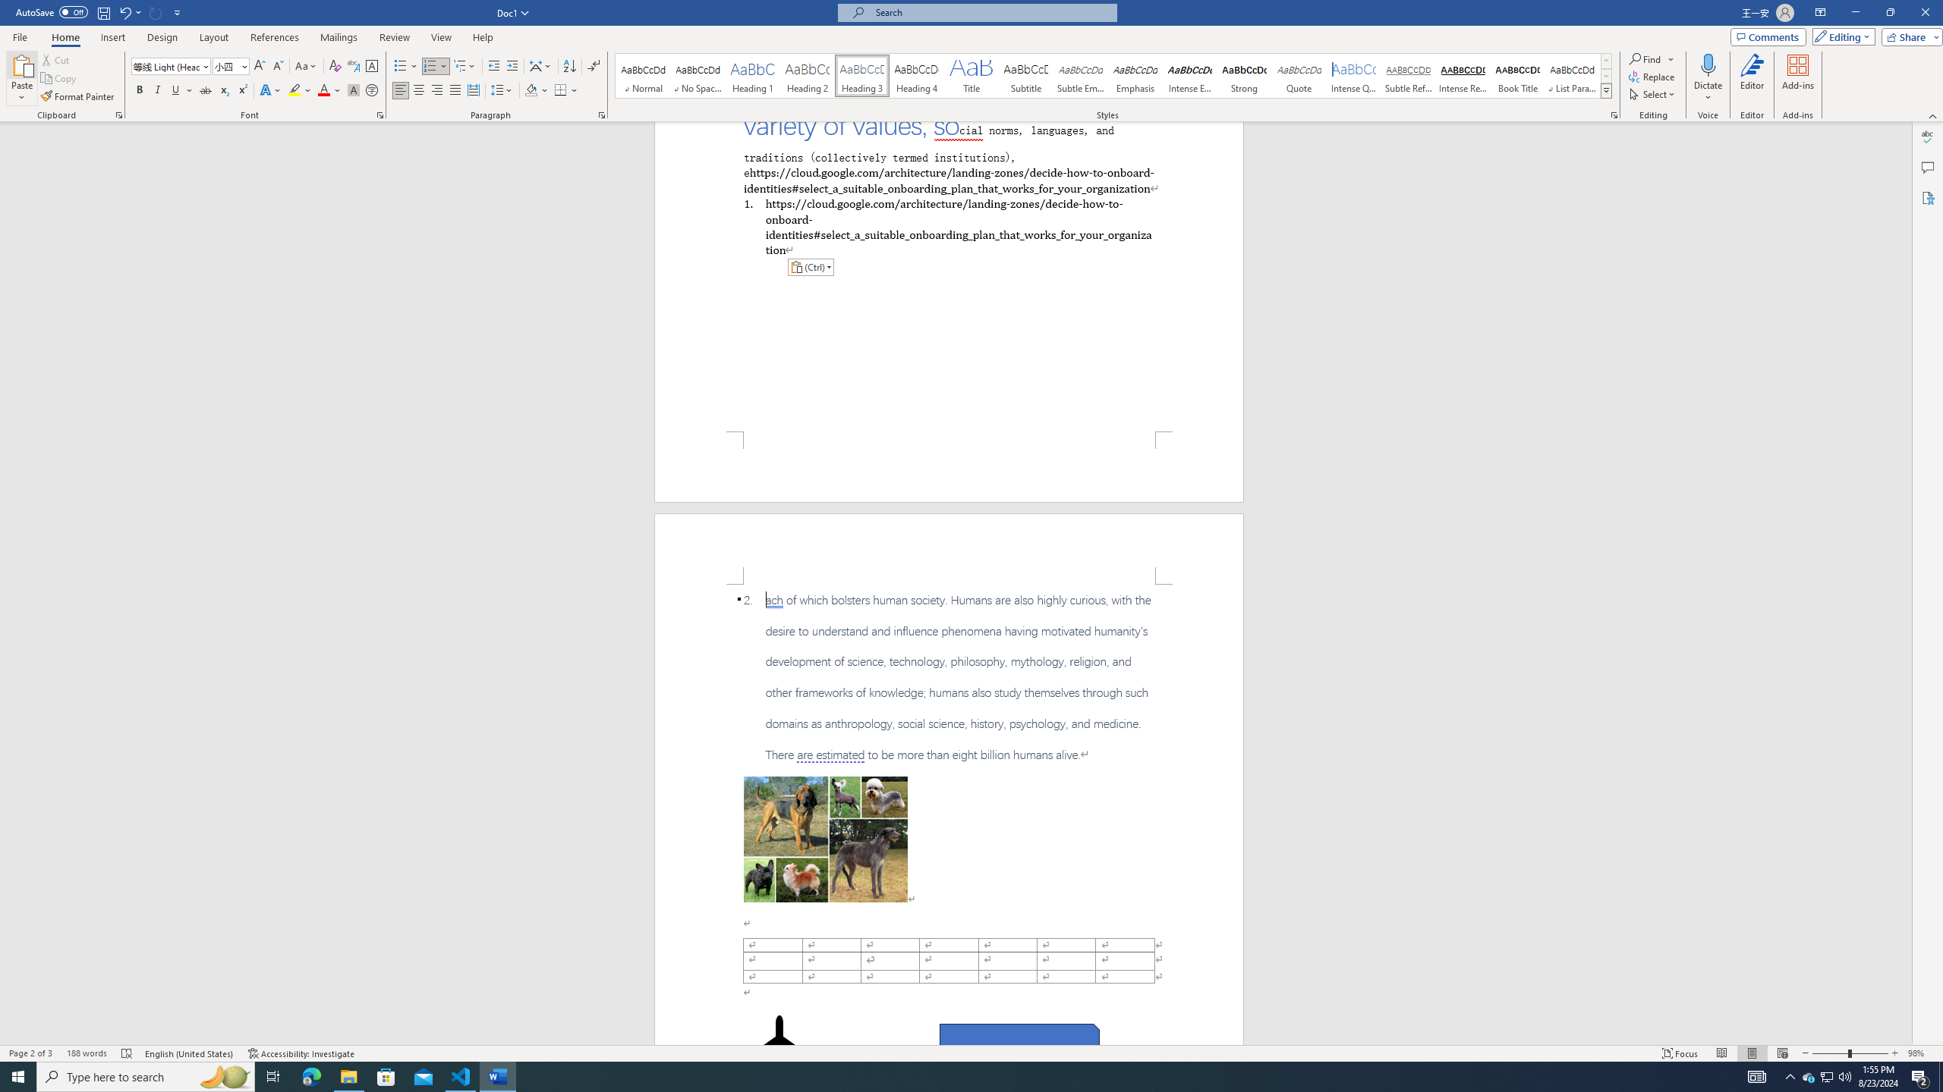 The height and width of the screenshot is (1092, 1943). What do you see at coordinates (917, 76) in the screenshot?
I see `Heading 4` at bounding box center [917, 76].